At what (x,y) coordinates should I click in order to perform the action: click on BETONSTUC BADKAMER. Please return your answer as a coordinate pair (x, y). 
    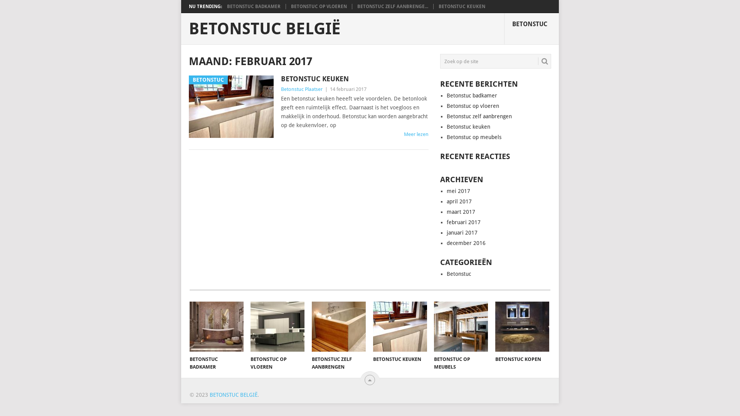
    Looking at the image, I should click on (217, 327).